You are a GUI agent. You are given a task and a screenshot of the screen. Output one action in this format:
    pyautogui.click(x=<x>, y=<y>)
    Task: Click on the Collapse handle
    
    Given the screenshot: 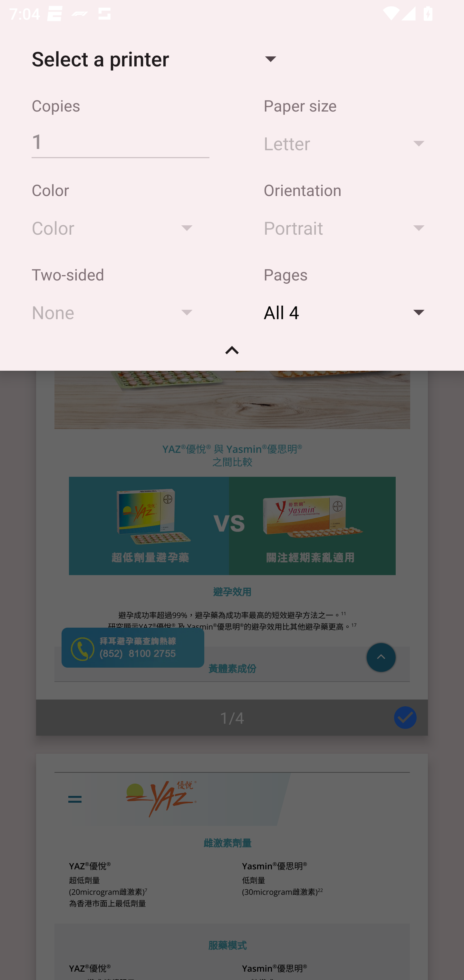 What is the action you would take?
    pyautogui.click(x=232, y=355)
    